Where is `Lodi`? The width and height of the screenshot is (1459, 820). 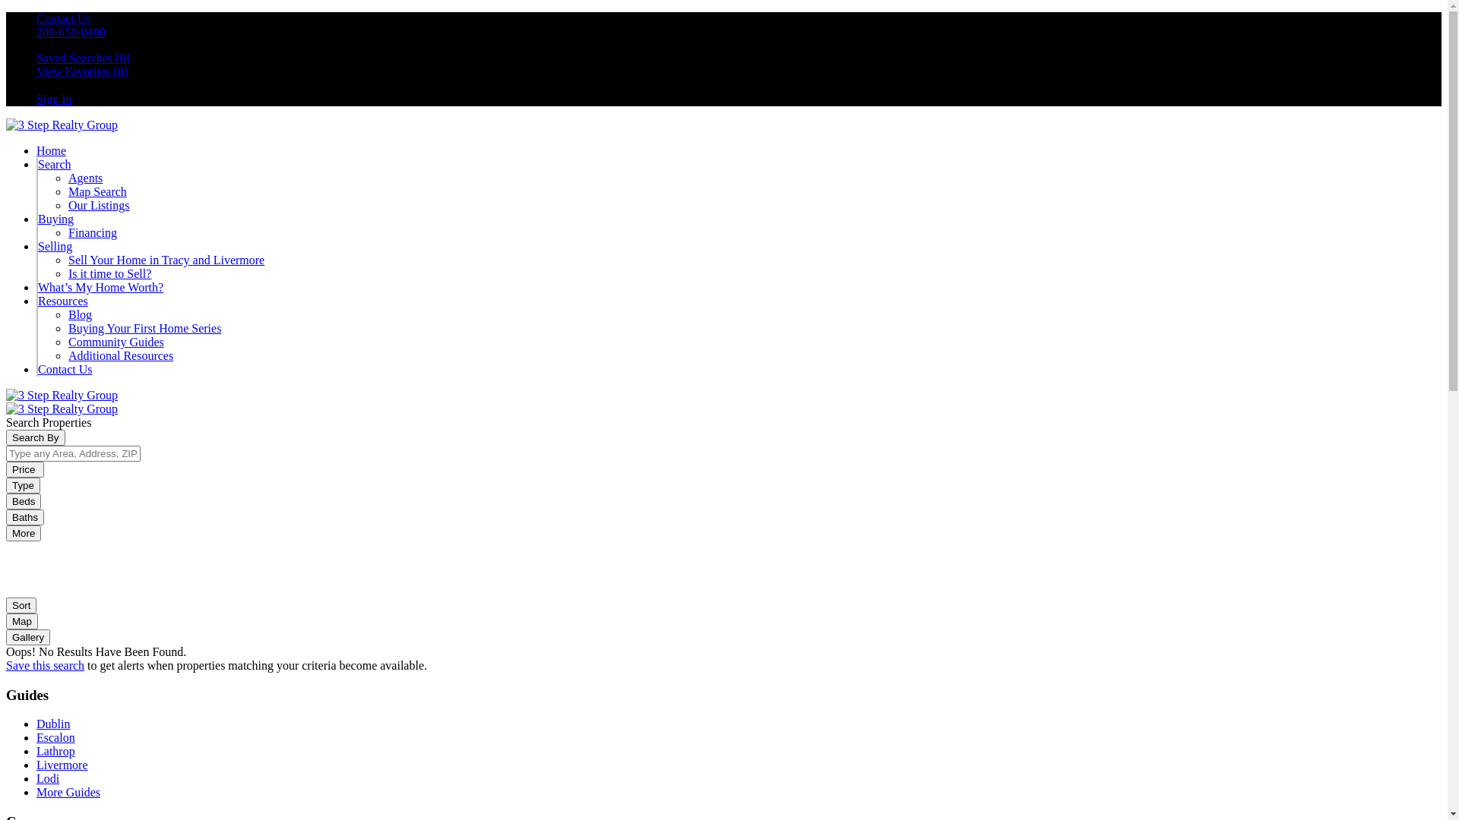 Lodi is located at coordinates (48, 779).